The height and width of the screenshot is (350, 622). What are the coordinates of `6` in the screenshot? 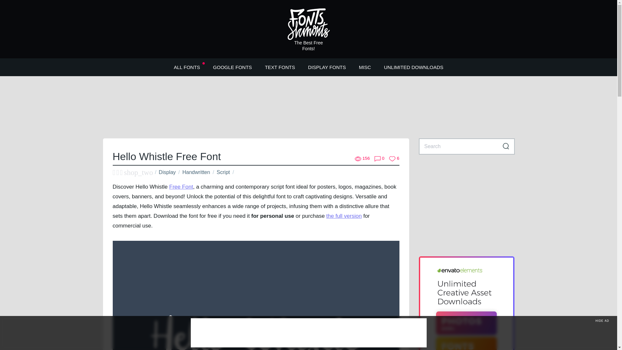 It's located at (394, 158).